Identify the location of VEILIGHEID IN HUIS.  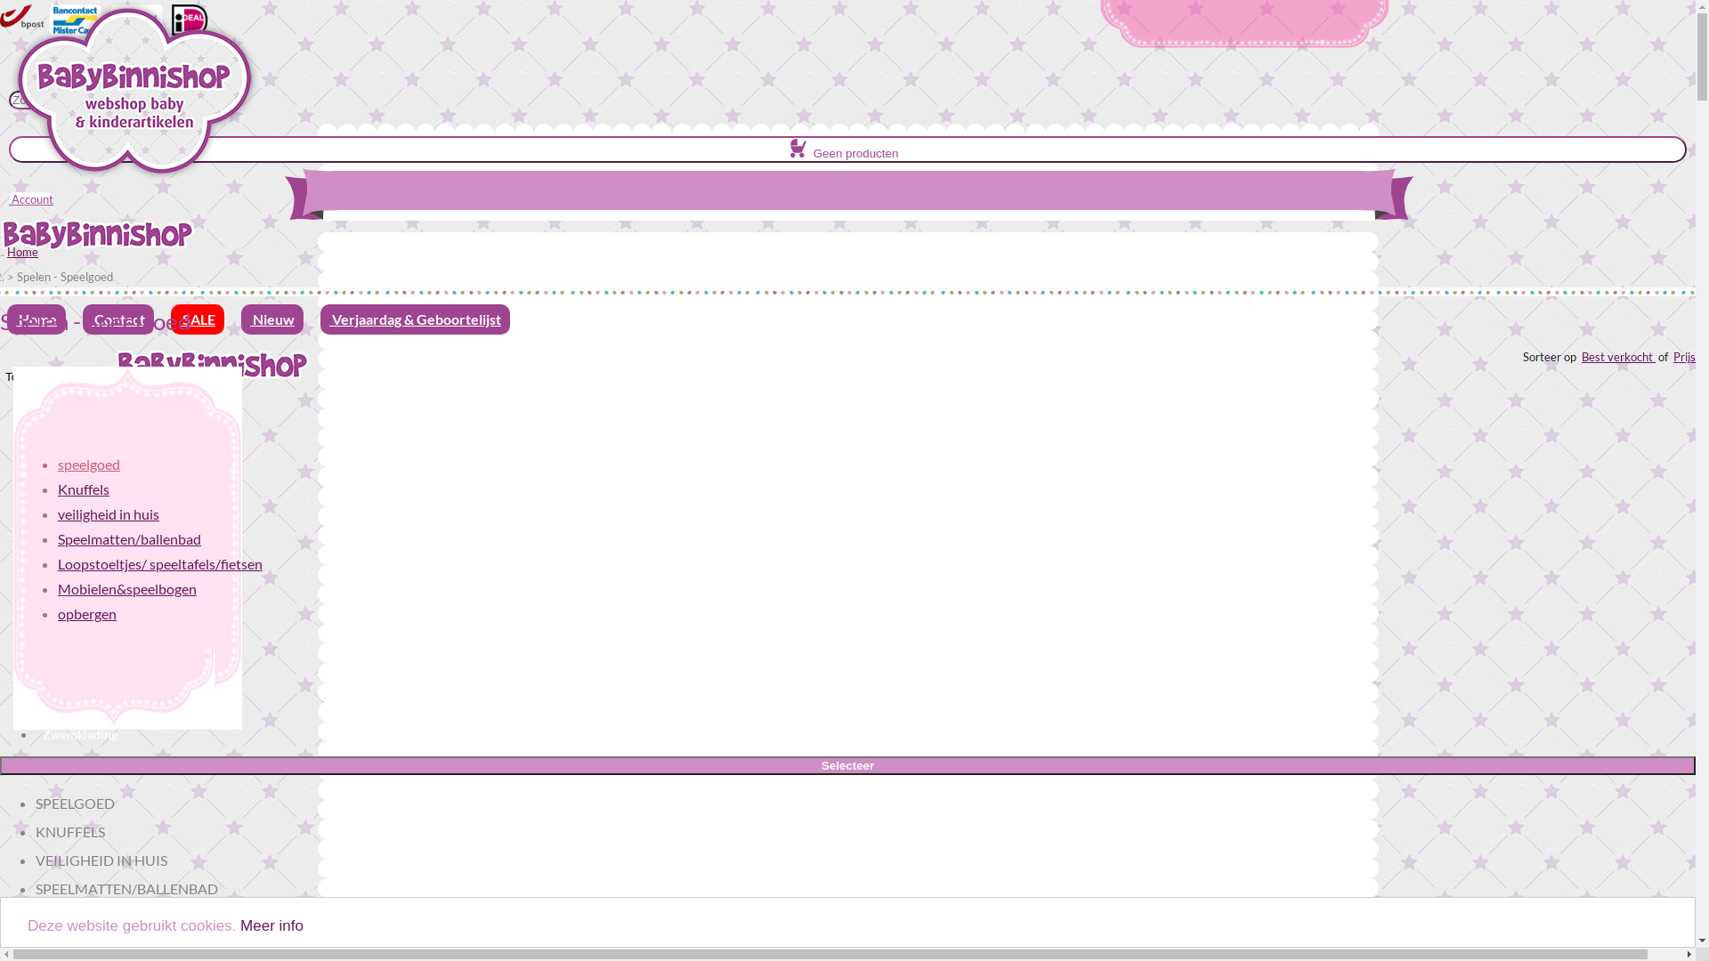
(101, 860).